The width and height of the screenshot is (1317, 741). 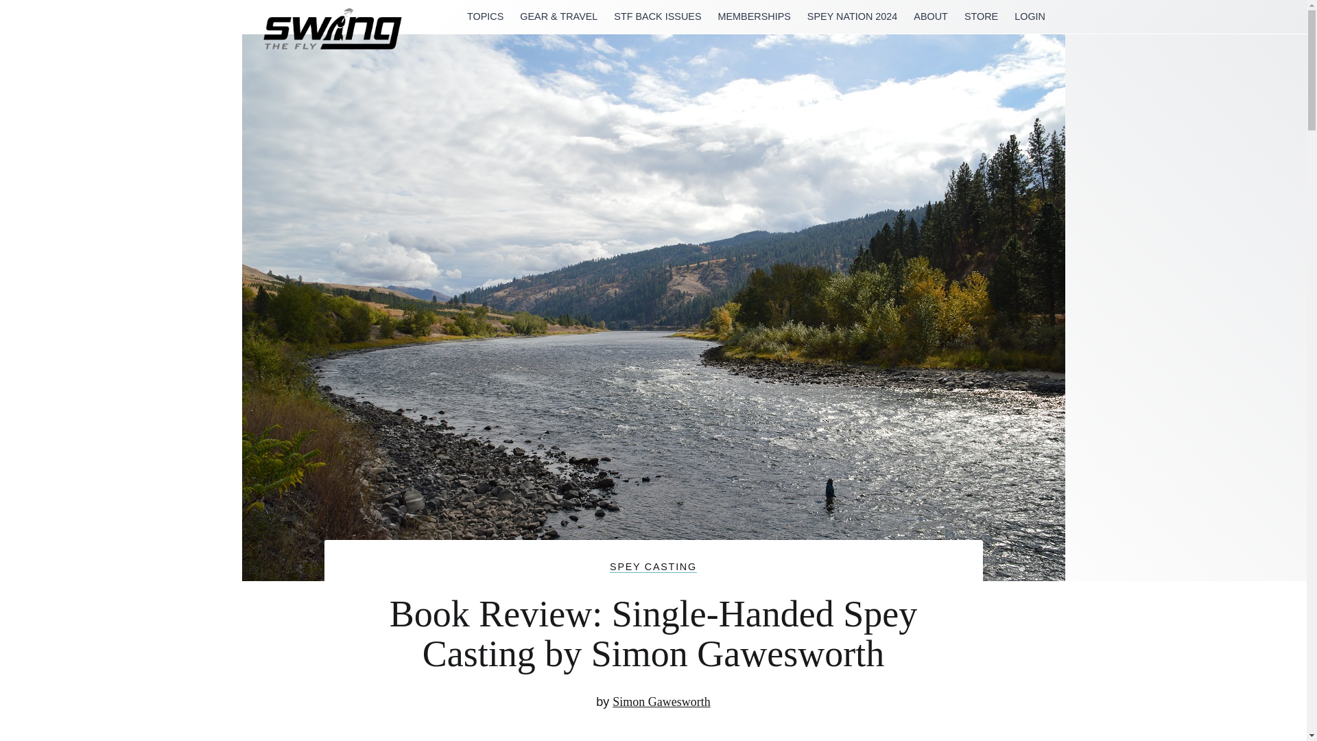 I want to click on ABOUT, so click(x=931, y=16).